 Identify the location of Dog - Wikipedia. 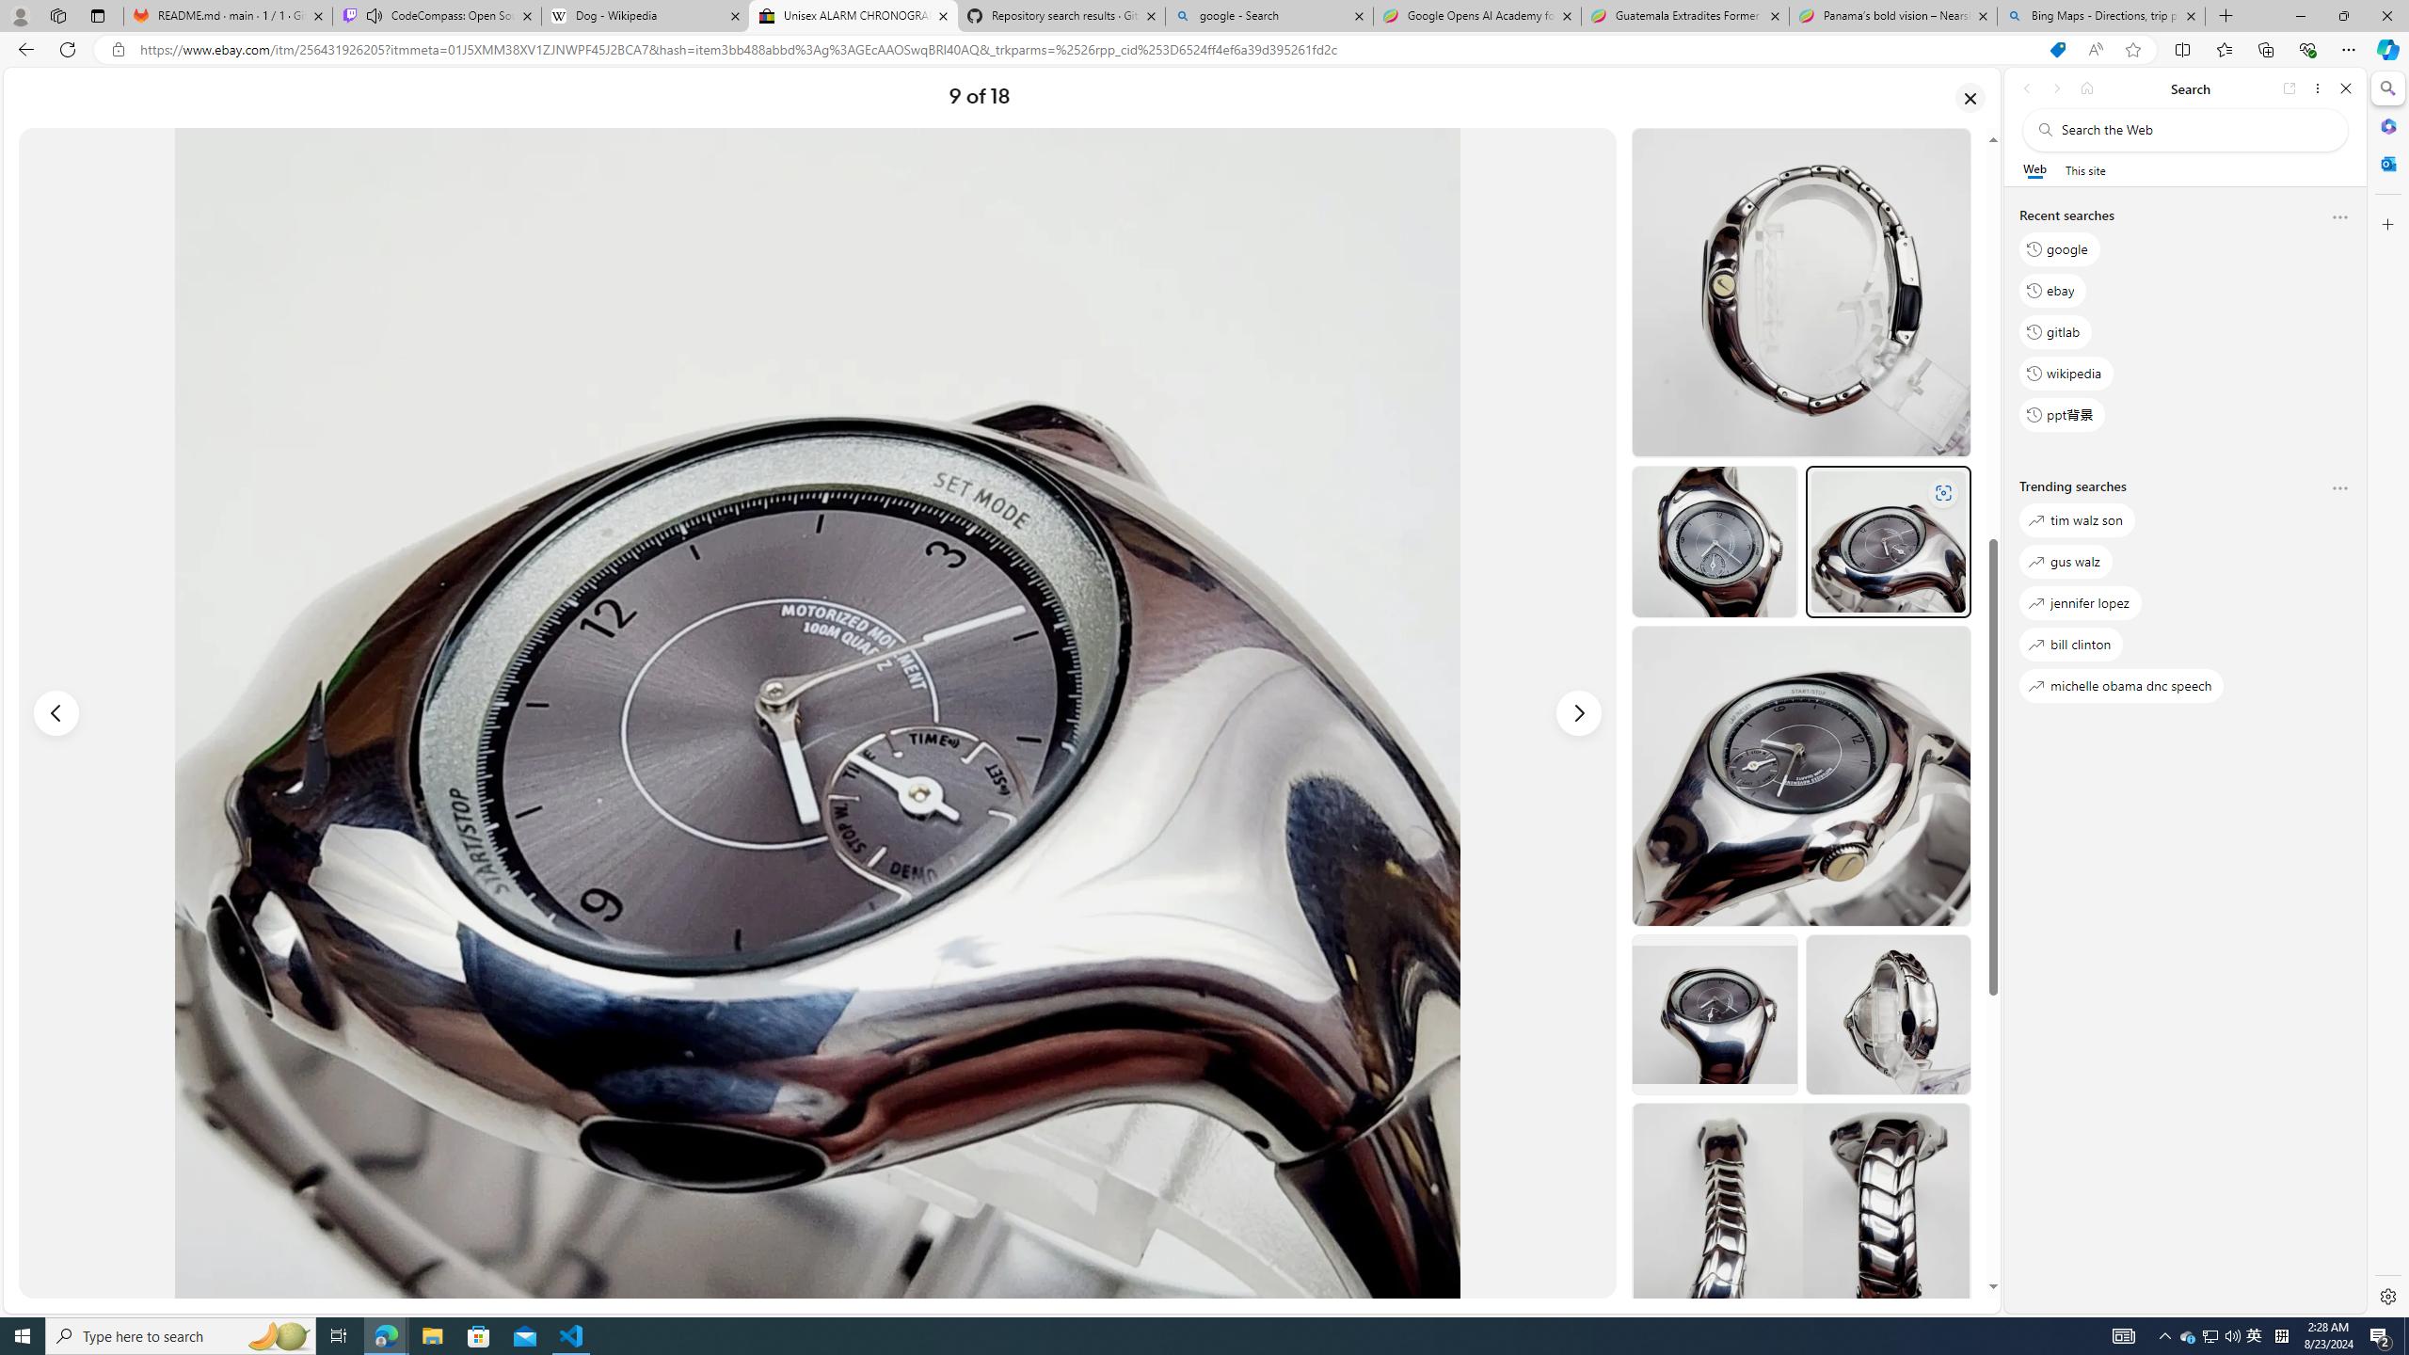
(644, 16).